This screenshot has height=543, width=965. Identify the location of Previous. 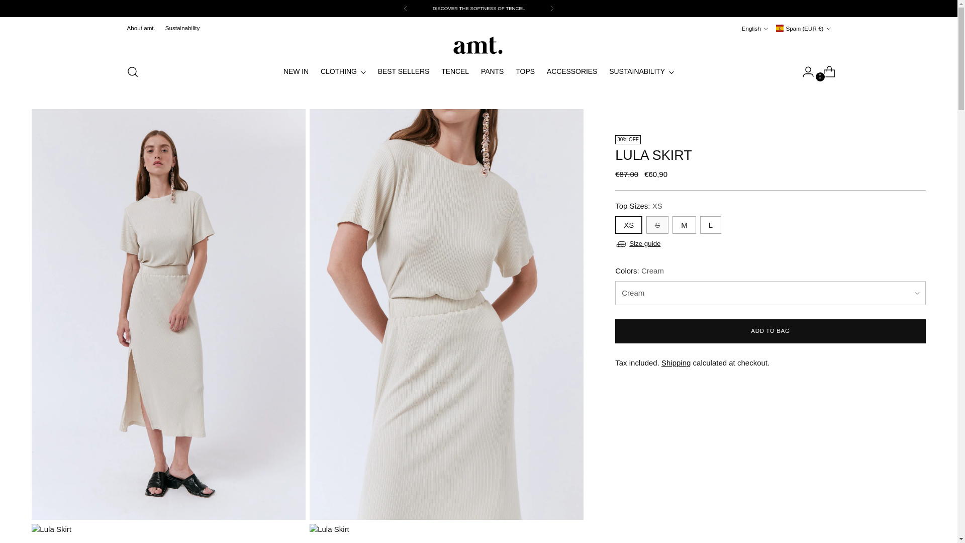
(406, 8).